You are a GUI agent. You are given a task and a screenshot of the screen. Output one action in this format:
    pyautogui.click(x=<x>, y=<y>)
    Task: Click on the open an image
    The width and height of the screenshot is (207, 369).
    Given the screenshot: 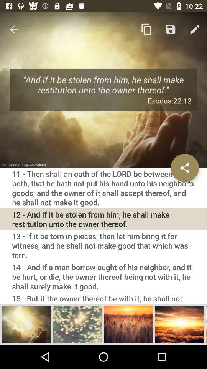 What is the action you would take?
    pyautogui.click(x=77, y=324)
    